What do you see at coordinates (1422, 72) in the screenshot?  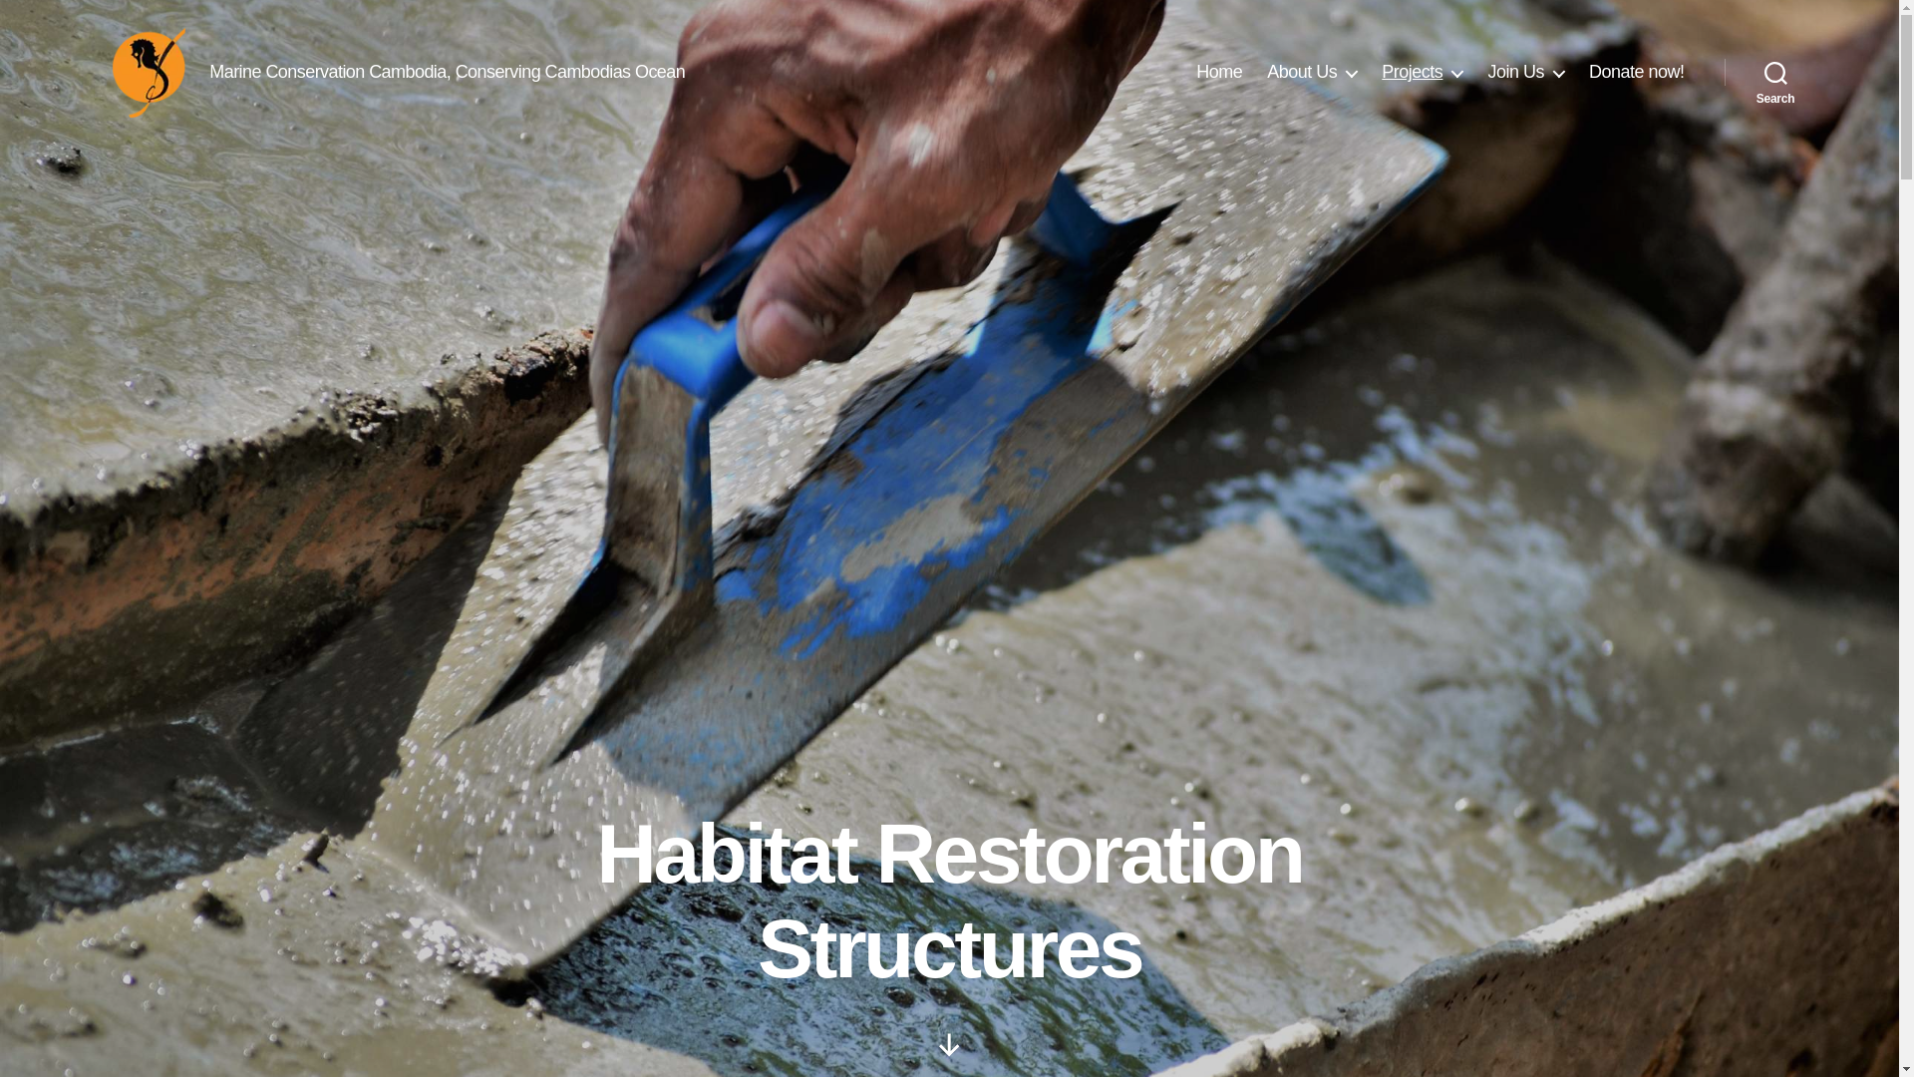 I see `Projects` at bounding box center [1422, 72].